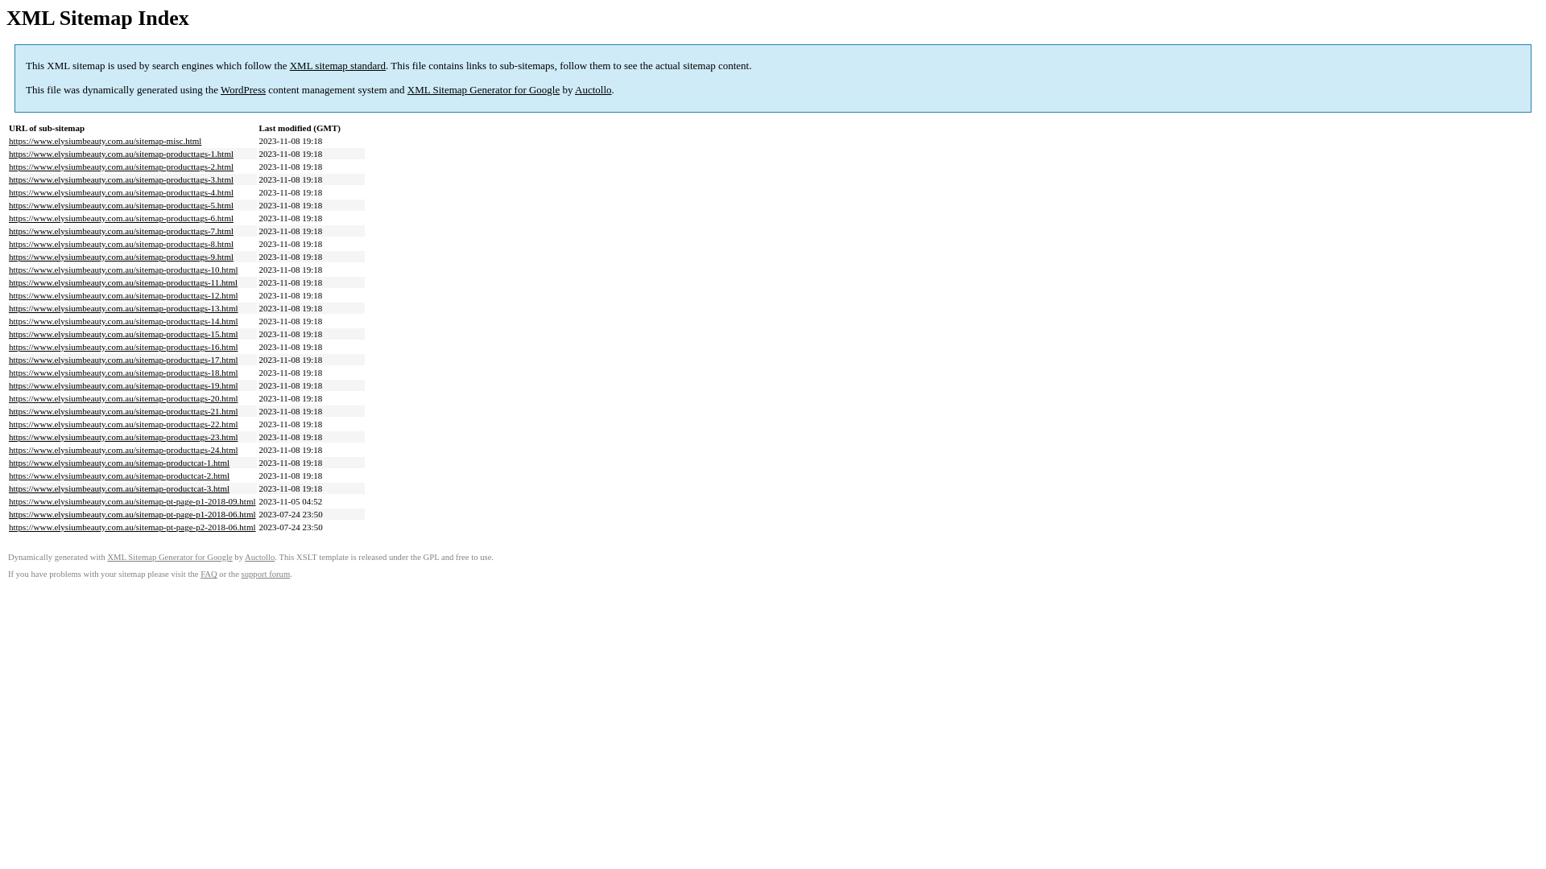 Image resolution: width=1546 pixels, height=869 pixels. Describe the element at coordinates (119, 488) in the screenshot. I see `https://www.elysiumbeauty.com.au/sitemap-productcat-3.html` at that location.